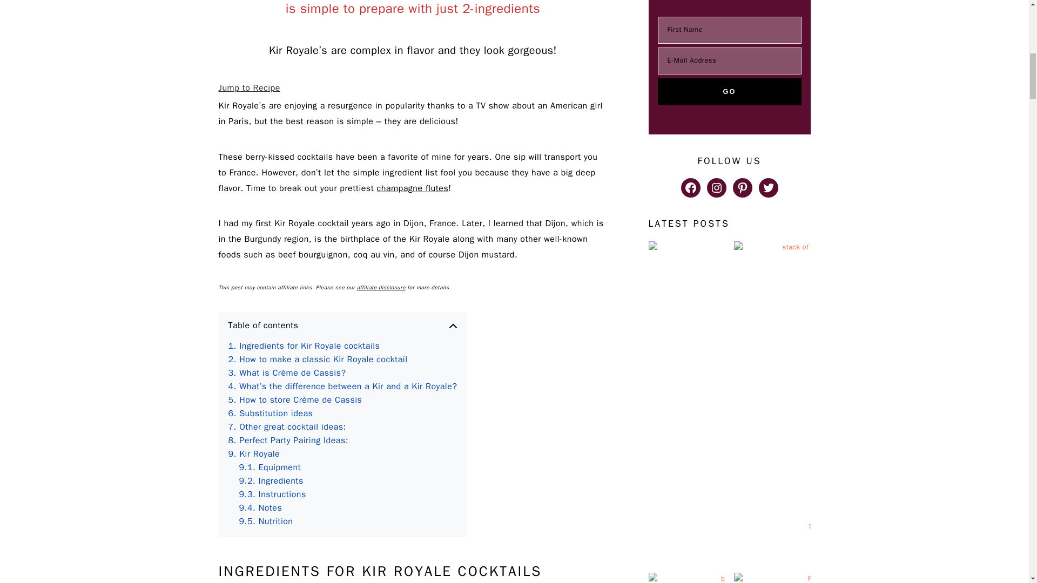 The height and width of the screenshot is (583, 1037). Describe the element at coordinates (288, 440) in the screenshot. I see `Perfect Party Pairing Ideas:` at that location.